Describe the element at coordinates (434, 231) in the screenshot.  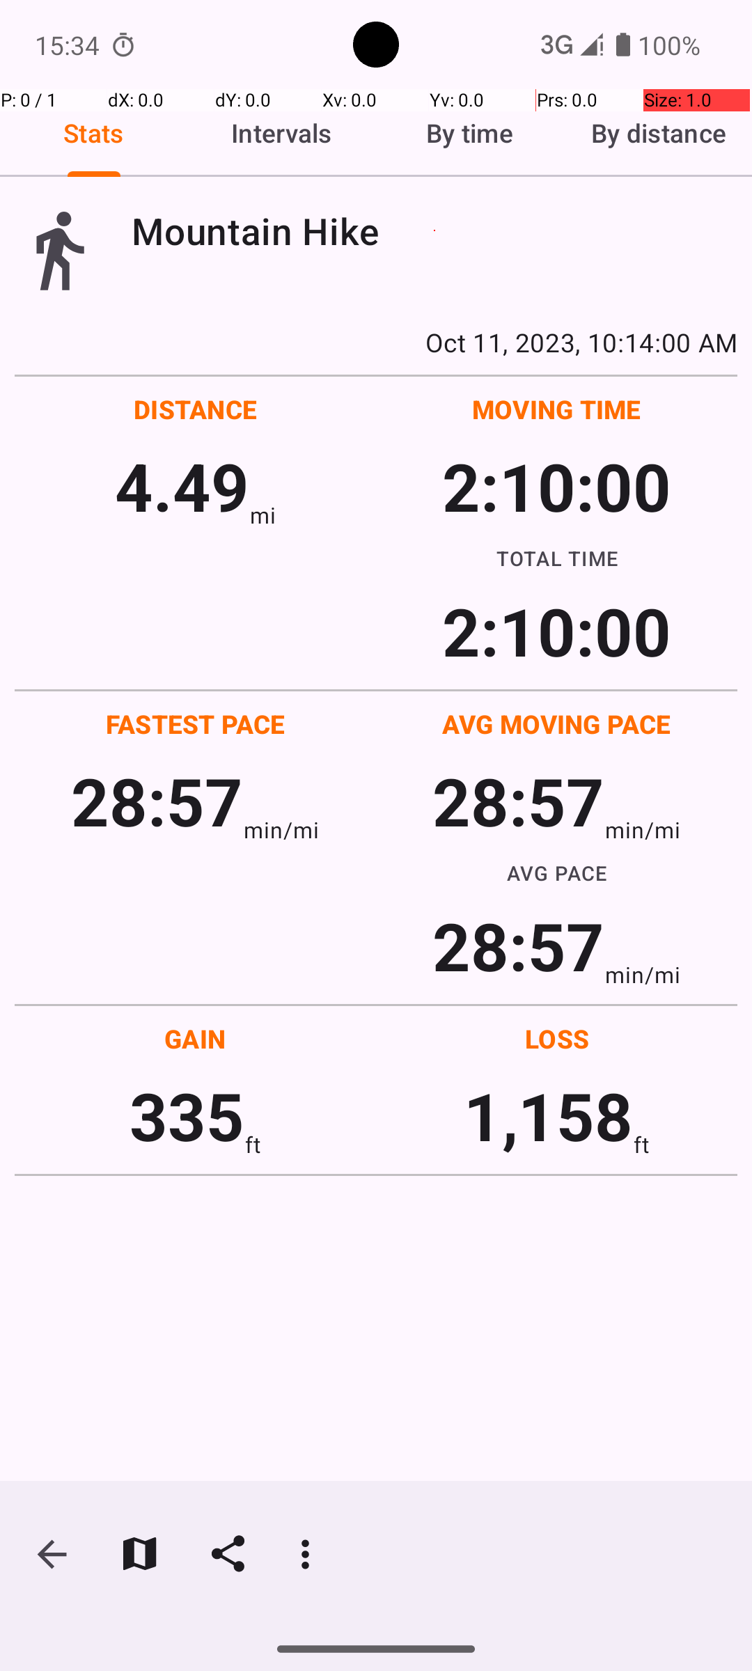
I see `Mountain Hike` at that location.